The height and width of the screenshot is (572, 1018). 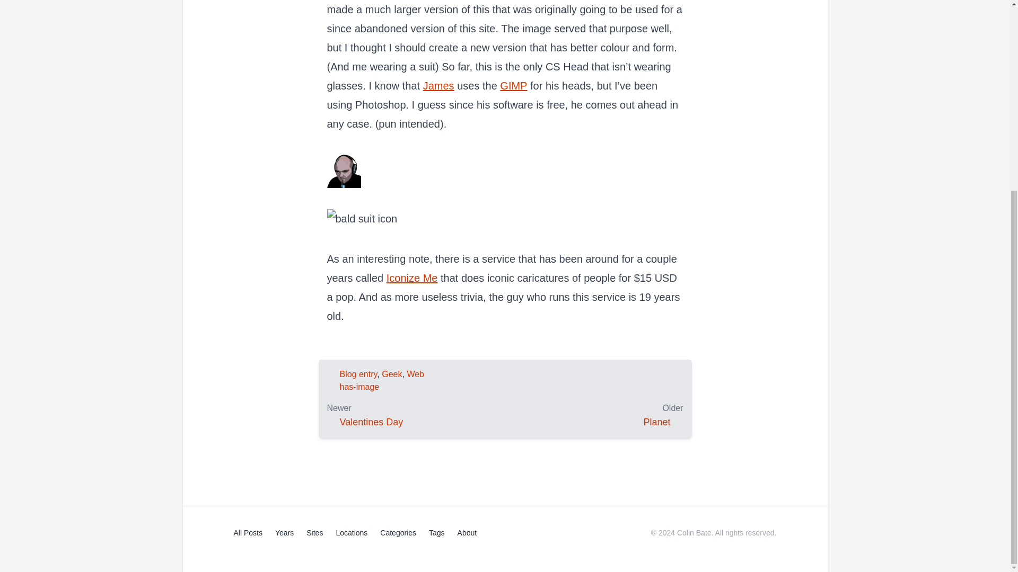 I want to click on Tags, so click(x=437, y=533).